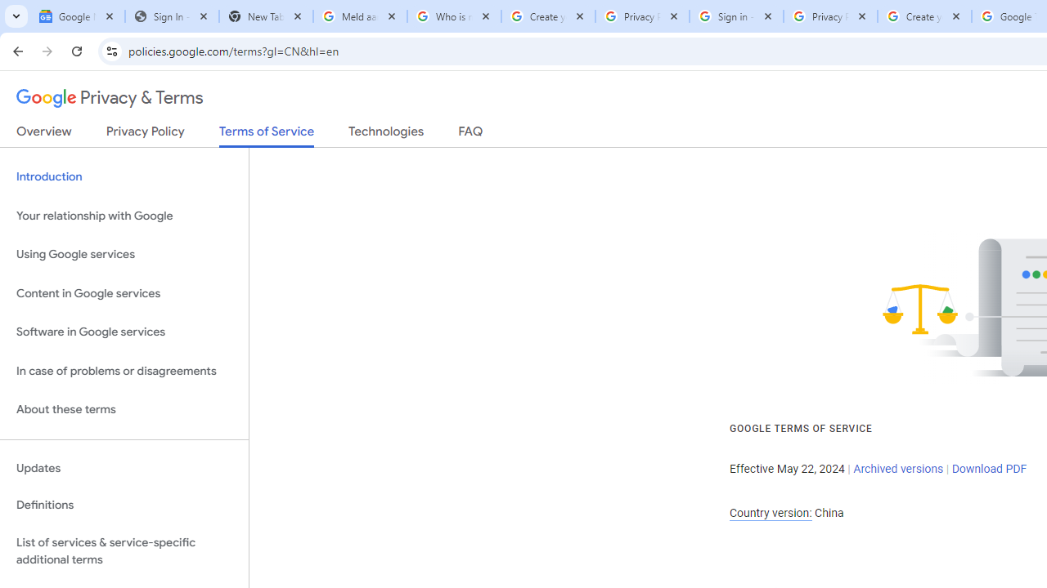 The image size is (1047, 588). What do you see at coordinates (924, 16) in the screenshot?
I see `Create your Google Account` at bounding box center [924, 16].